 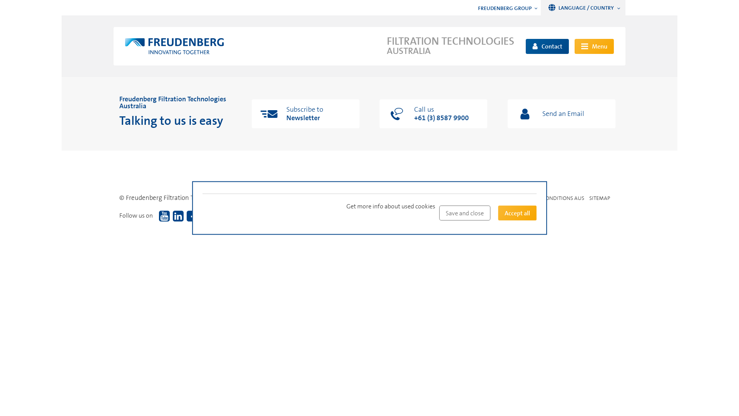 What do you see at coordinates (517, 213) in the screenshot?
I see `Accept all` at bounding box center [517, 213].